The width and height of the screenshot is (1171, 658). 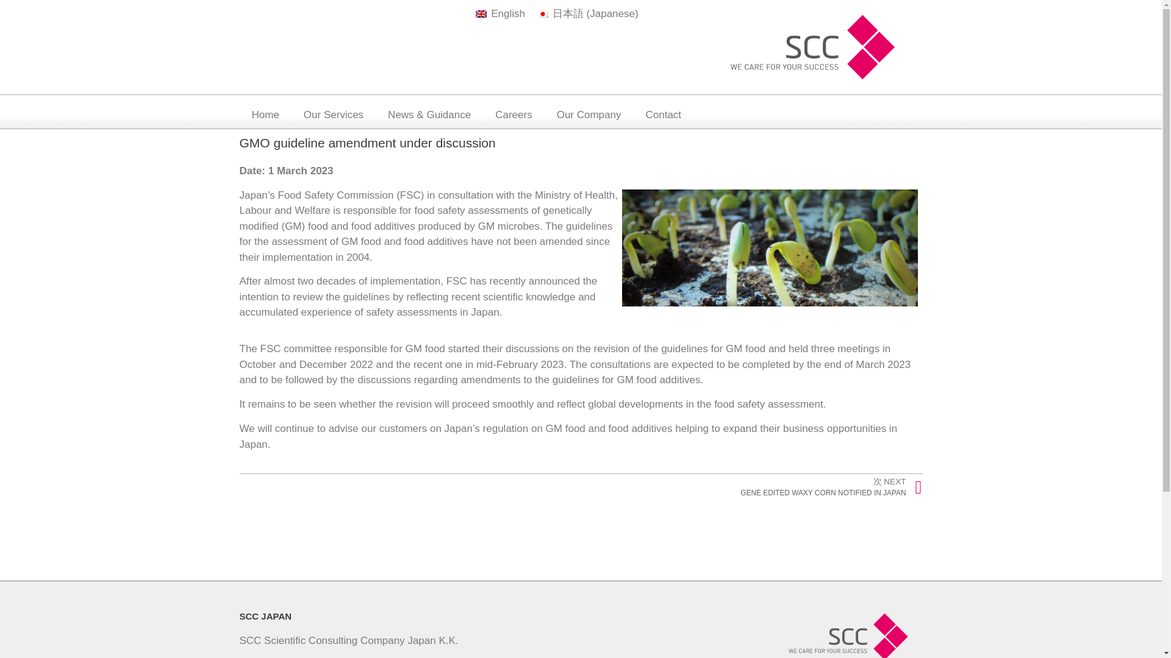 I want to click on Home, so click(x=265, y=115).